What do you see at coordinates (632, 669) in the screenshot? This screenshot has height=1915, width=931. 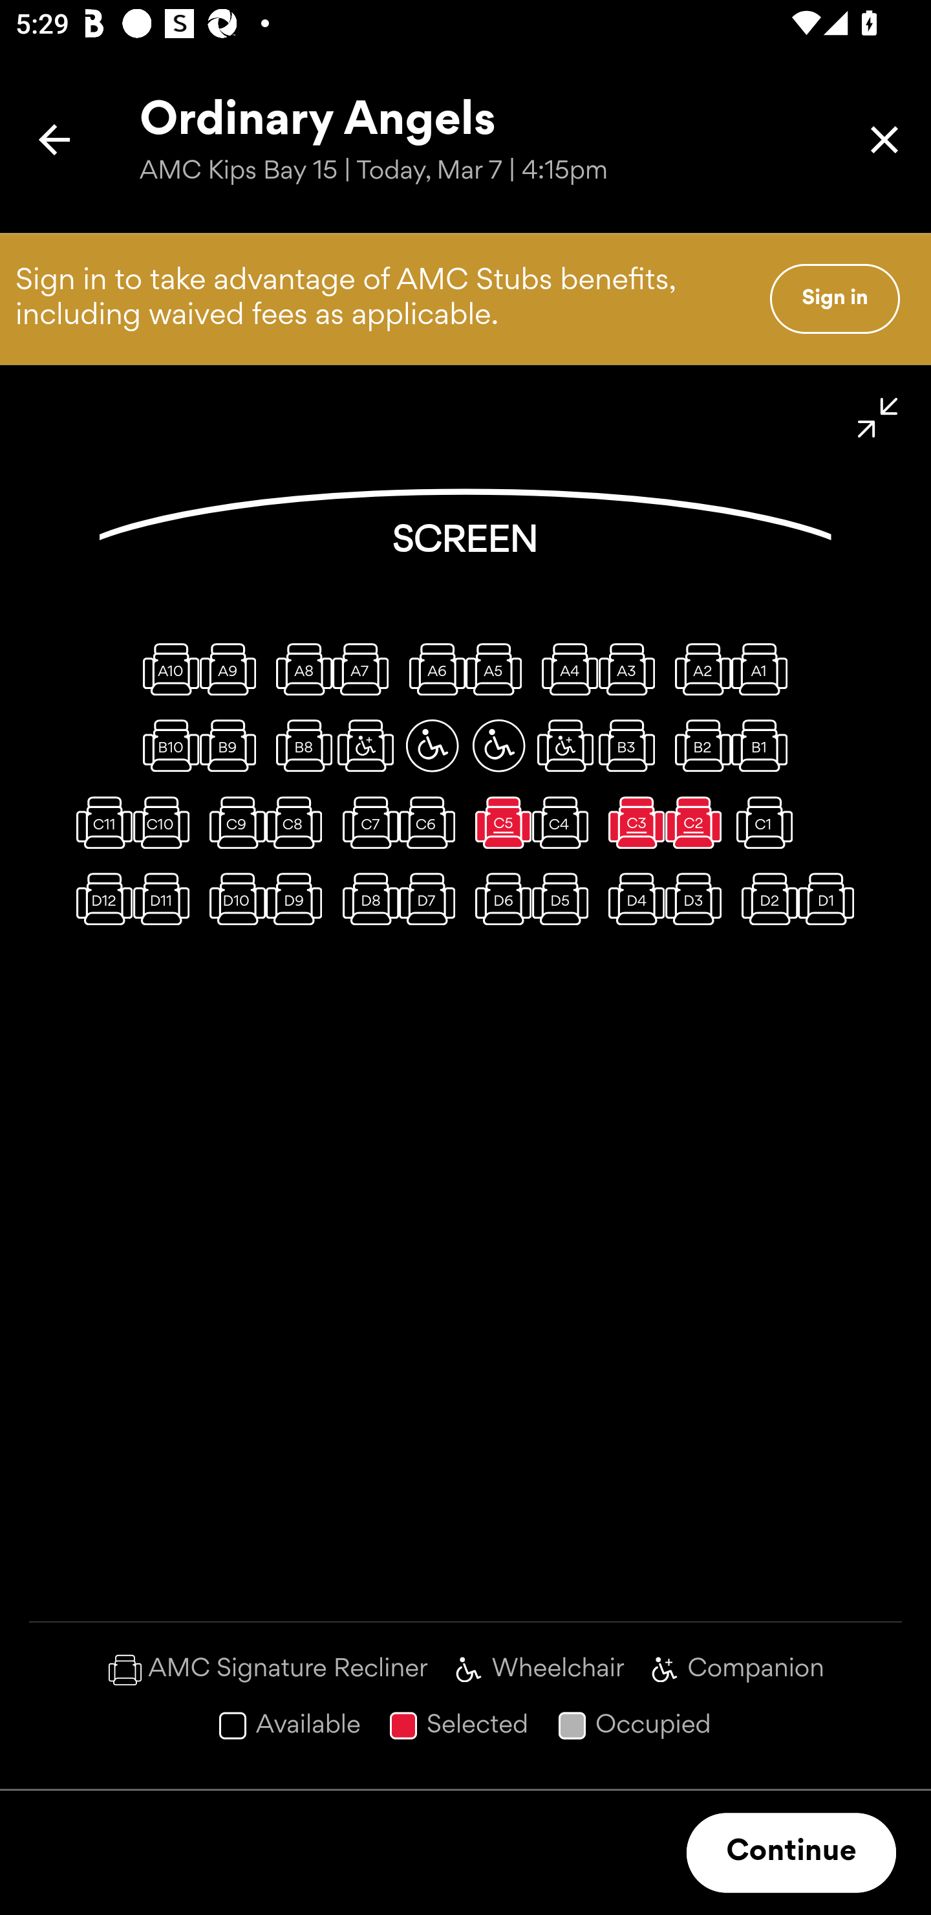 I see `A3, Regular seat, available` at bounding box center [632, 669].